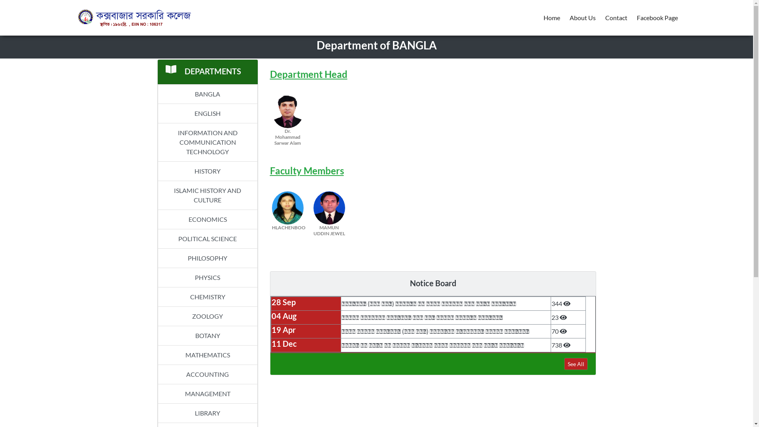 The width and height of the screenshot is (759, 427). What do you see at coordinates (207, 259) in the screenshot?
I see `PHILOSOPHY` at bounding box center [207, 259].